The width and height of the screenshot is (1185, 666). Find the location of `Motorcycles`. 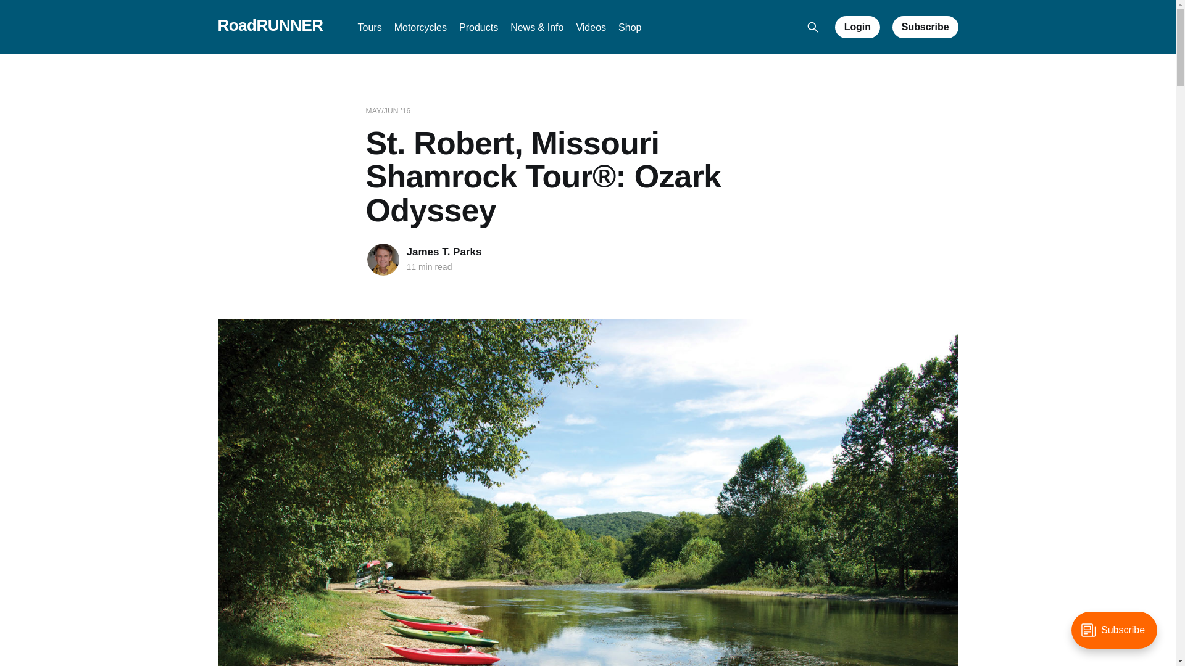

Motorcycles is located at coordinates (420, 27).